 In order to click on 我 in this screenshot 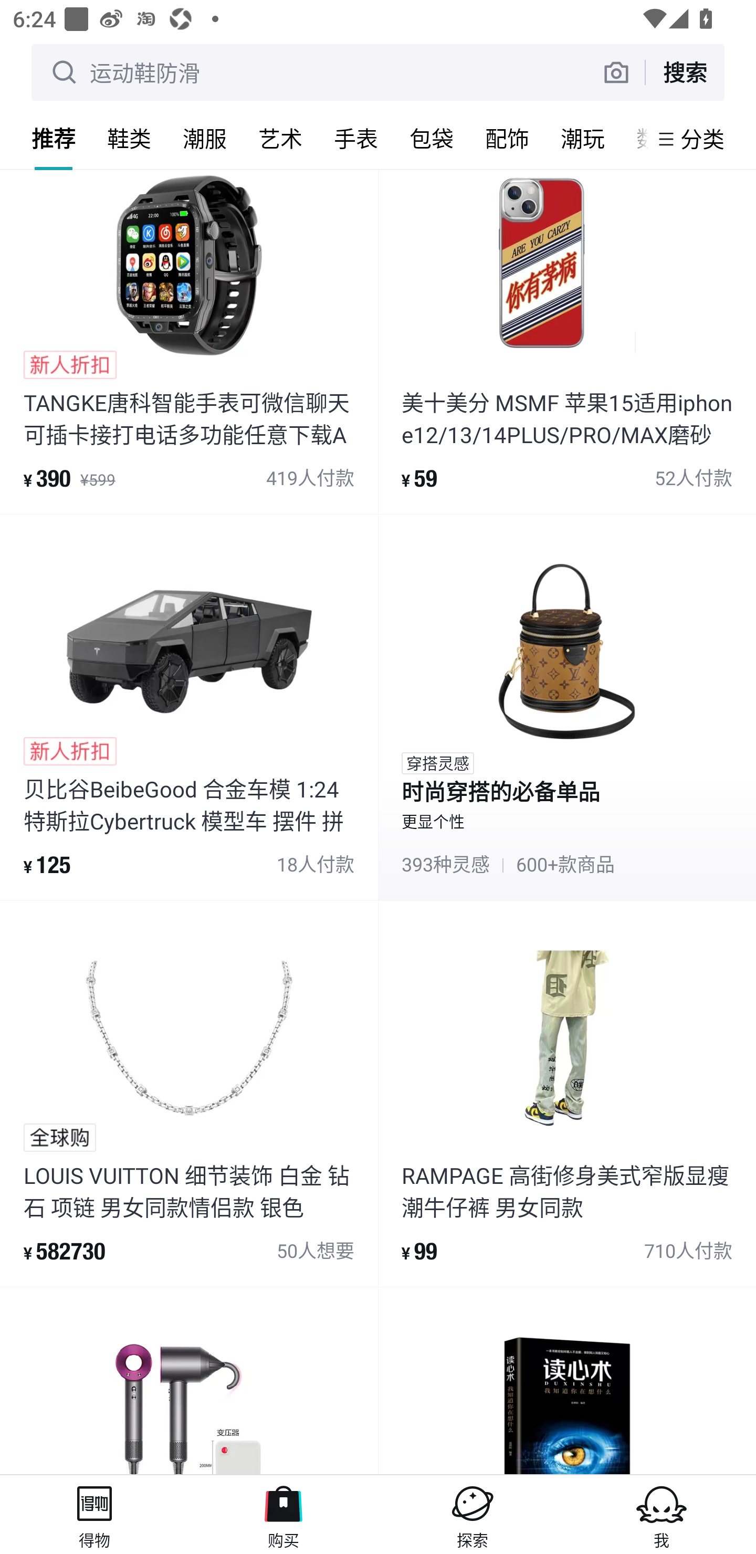, I will do `click(661, 1514)`.